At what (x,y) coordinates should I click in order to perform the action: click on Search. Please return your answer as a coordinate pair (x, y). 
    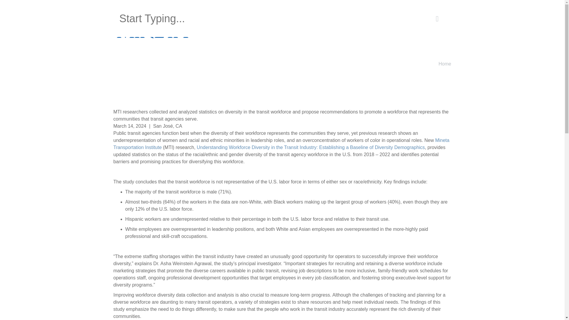
    Looking at the image, I should click on (129, 15).